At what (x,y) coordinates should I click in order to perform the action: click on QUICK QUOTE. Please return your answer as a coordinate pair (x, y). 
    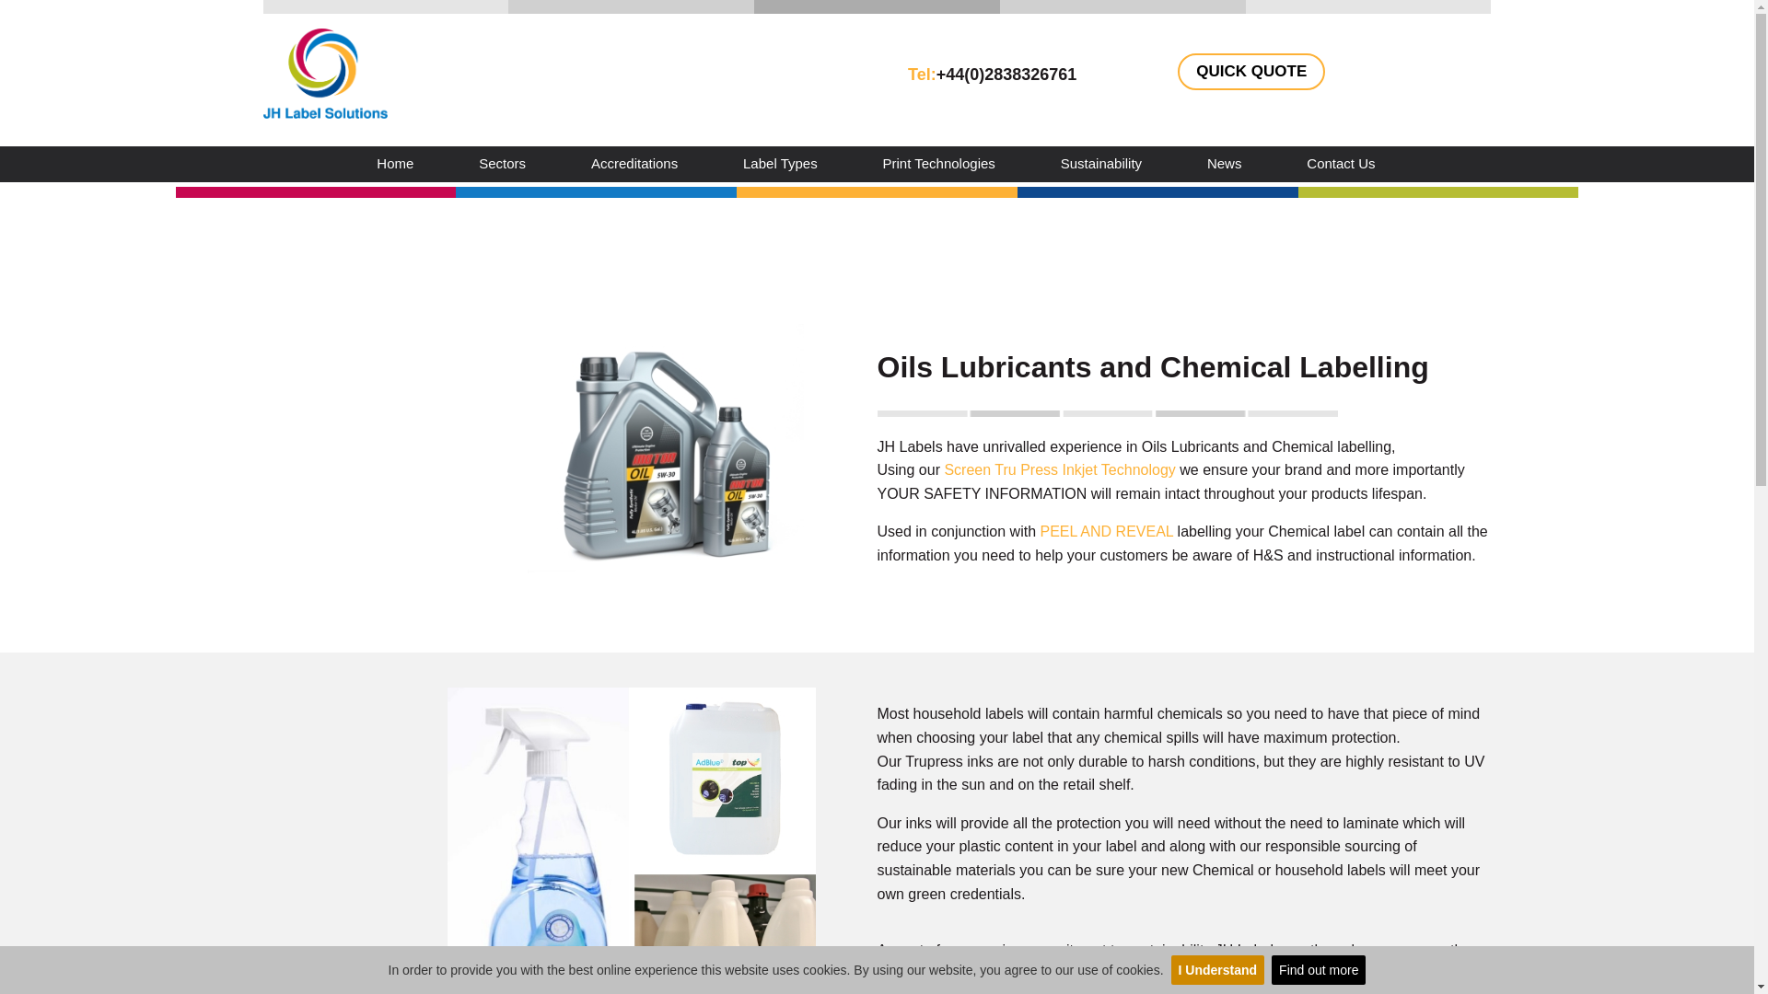
    Looking at the image, I should click on (1250, 72).